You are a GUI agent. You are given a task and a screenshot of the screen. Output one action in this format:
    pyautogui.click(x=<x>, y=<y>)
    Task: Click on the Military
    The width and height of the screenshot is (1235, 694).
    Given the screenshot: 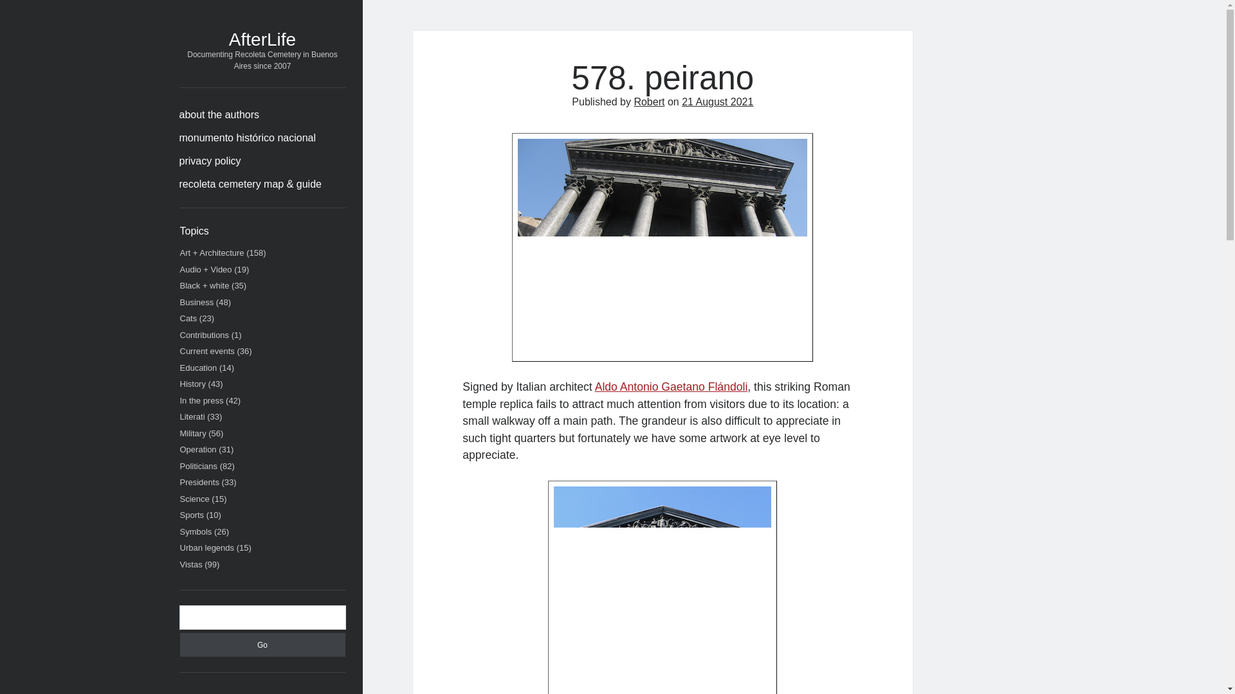 What is the action you would take?
    pyautogui.click(x=193, y=433)
    